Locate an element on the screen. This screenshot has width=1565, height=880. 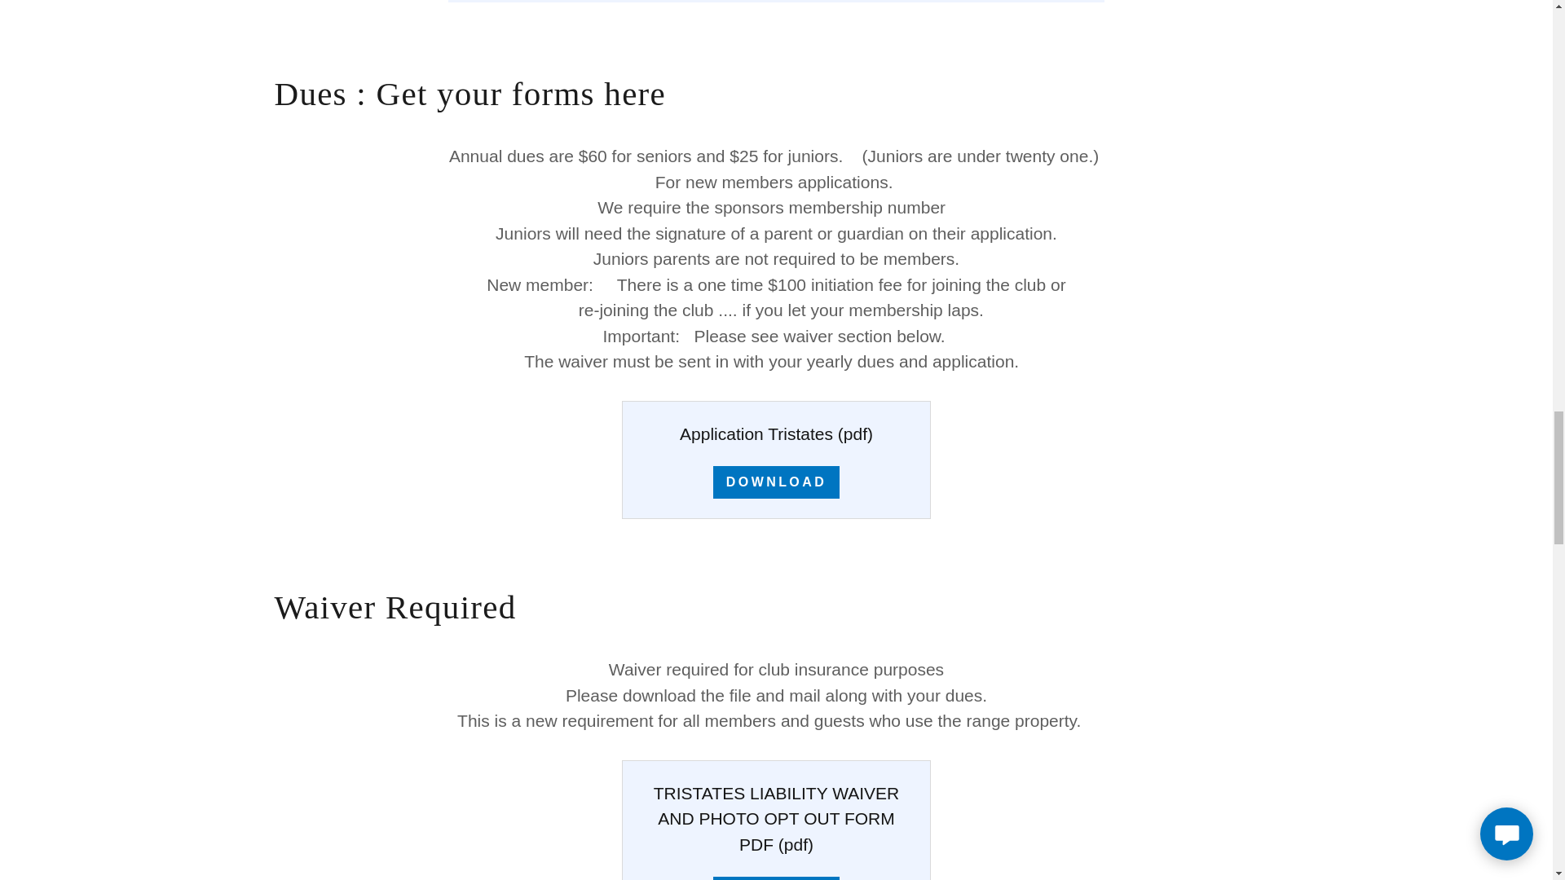
DOWNLOAD is located at coordinates (776, 878).